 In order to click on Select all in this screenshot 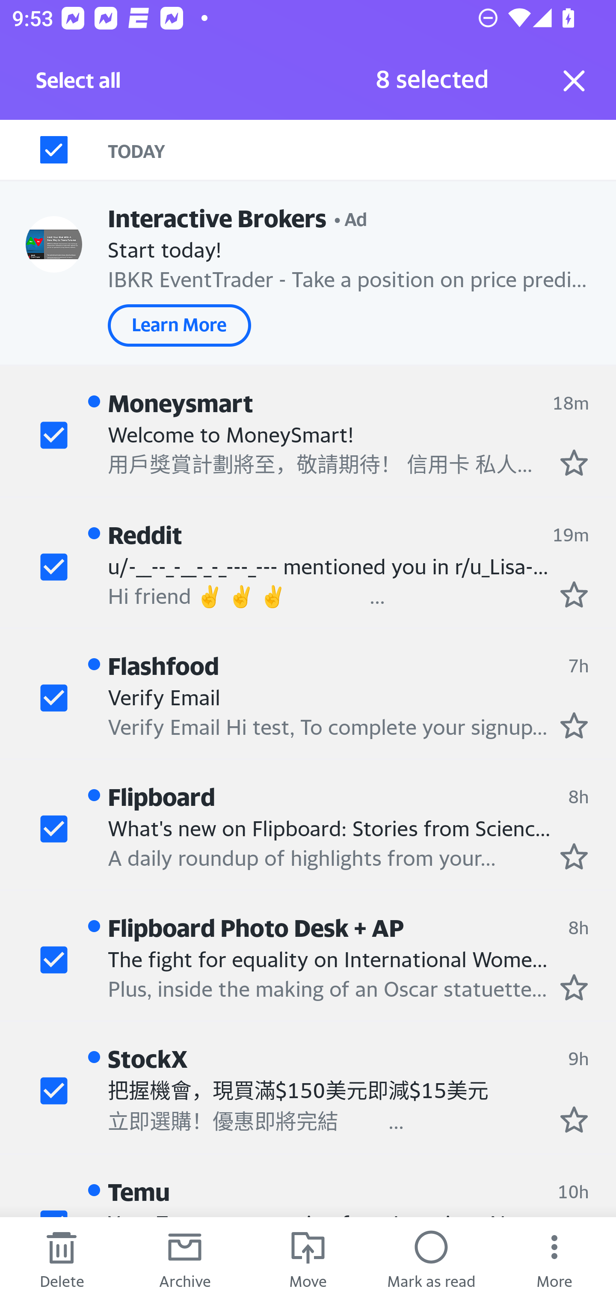, I will do `click(79, 84)`.